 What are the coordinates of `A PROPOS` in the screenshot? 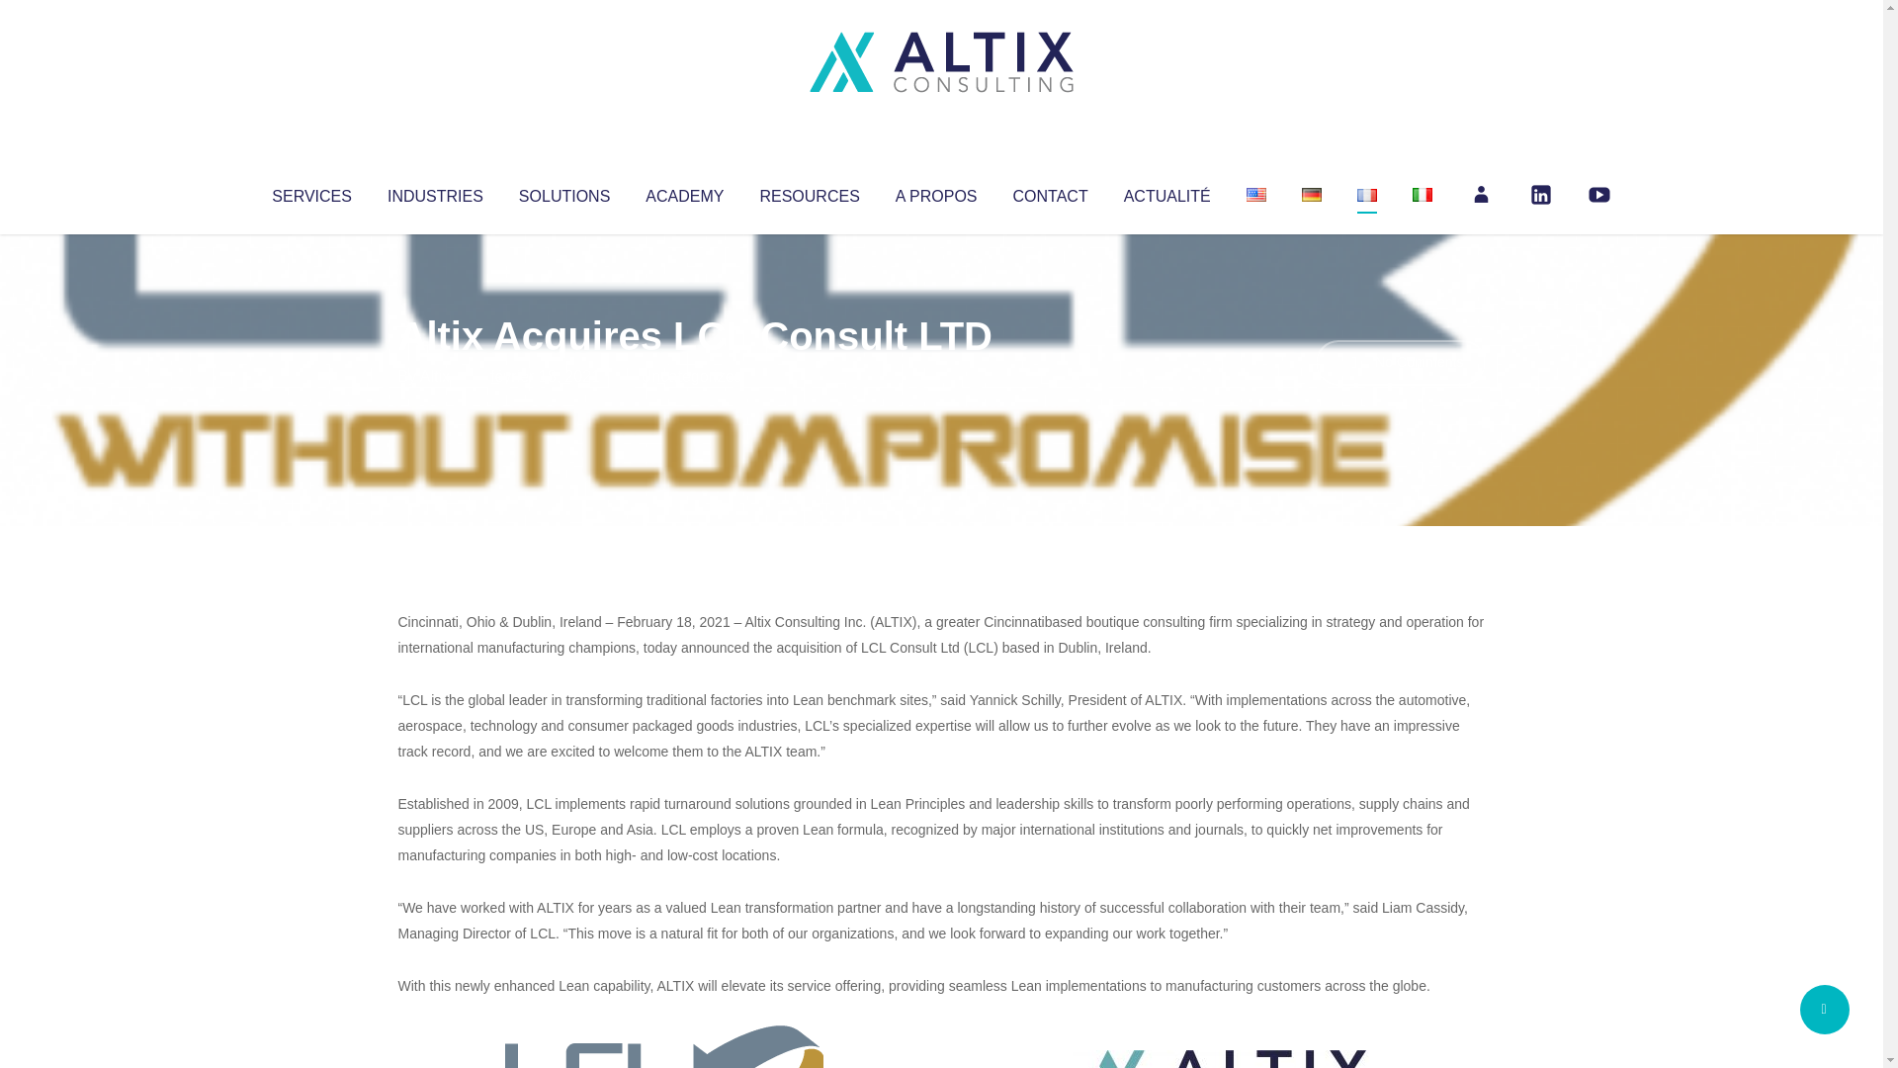 It's located at (936, 192).